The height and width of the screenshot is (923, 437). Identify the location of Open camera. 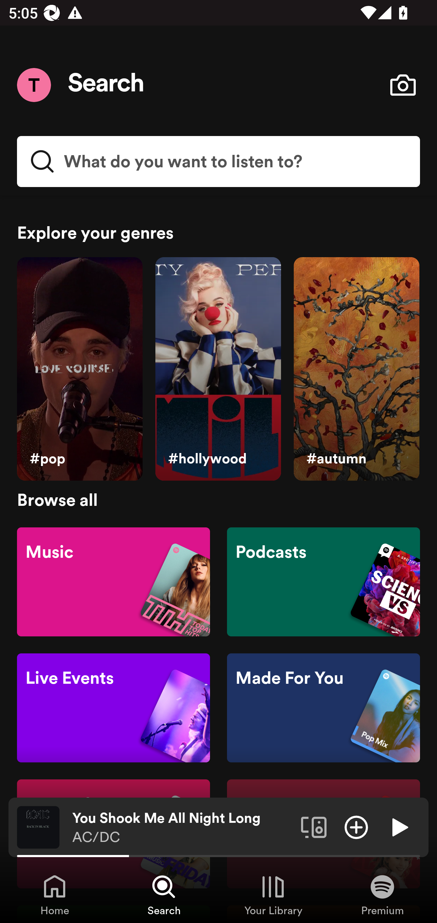
(403, 85).